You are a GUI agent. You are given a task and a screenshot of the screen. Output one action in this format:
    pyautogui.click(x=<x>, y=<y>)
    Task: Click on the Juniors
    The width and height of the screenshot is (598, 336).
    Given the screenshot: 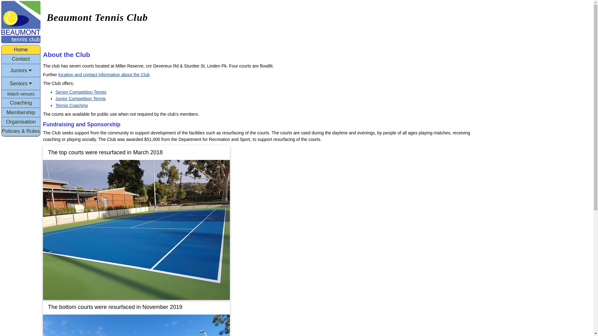 What is the action you would take?
    pyautogui.click(x=21, y=71)
    